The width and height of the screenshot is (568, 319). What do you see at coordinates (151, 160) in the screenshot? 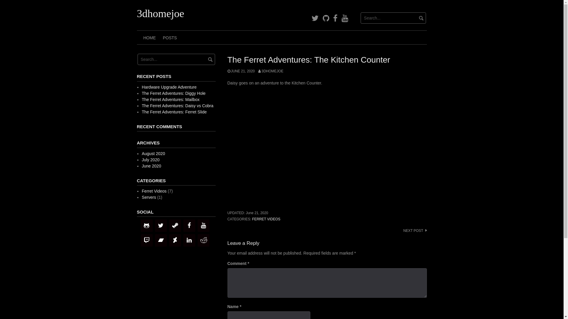
I see `July 2020` at bounding box center [151, 160].